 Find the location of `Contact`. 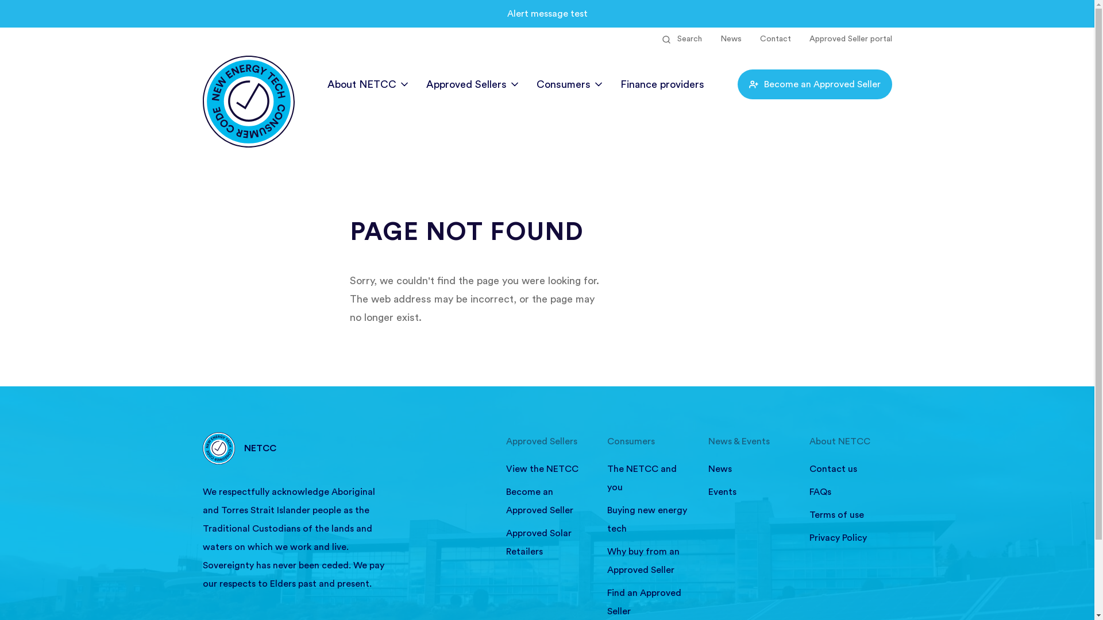

Contact is located at coordinates (775, 39).